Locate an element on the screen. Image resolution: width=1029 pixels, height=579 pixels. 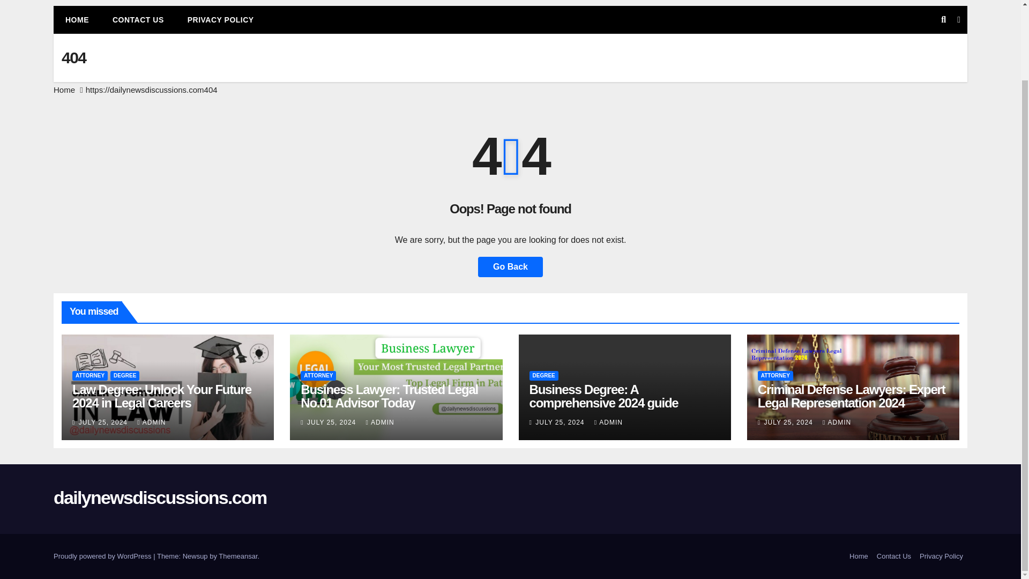
ATTORNEY is located at coordinates (90, 375).